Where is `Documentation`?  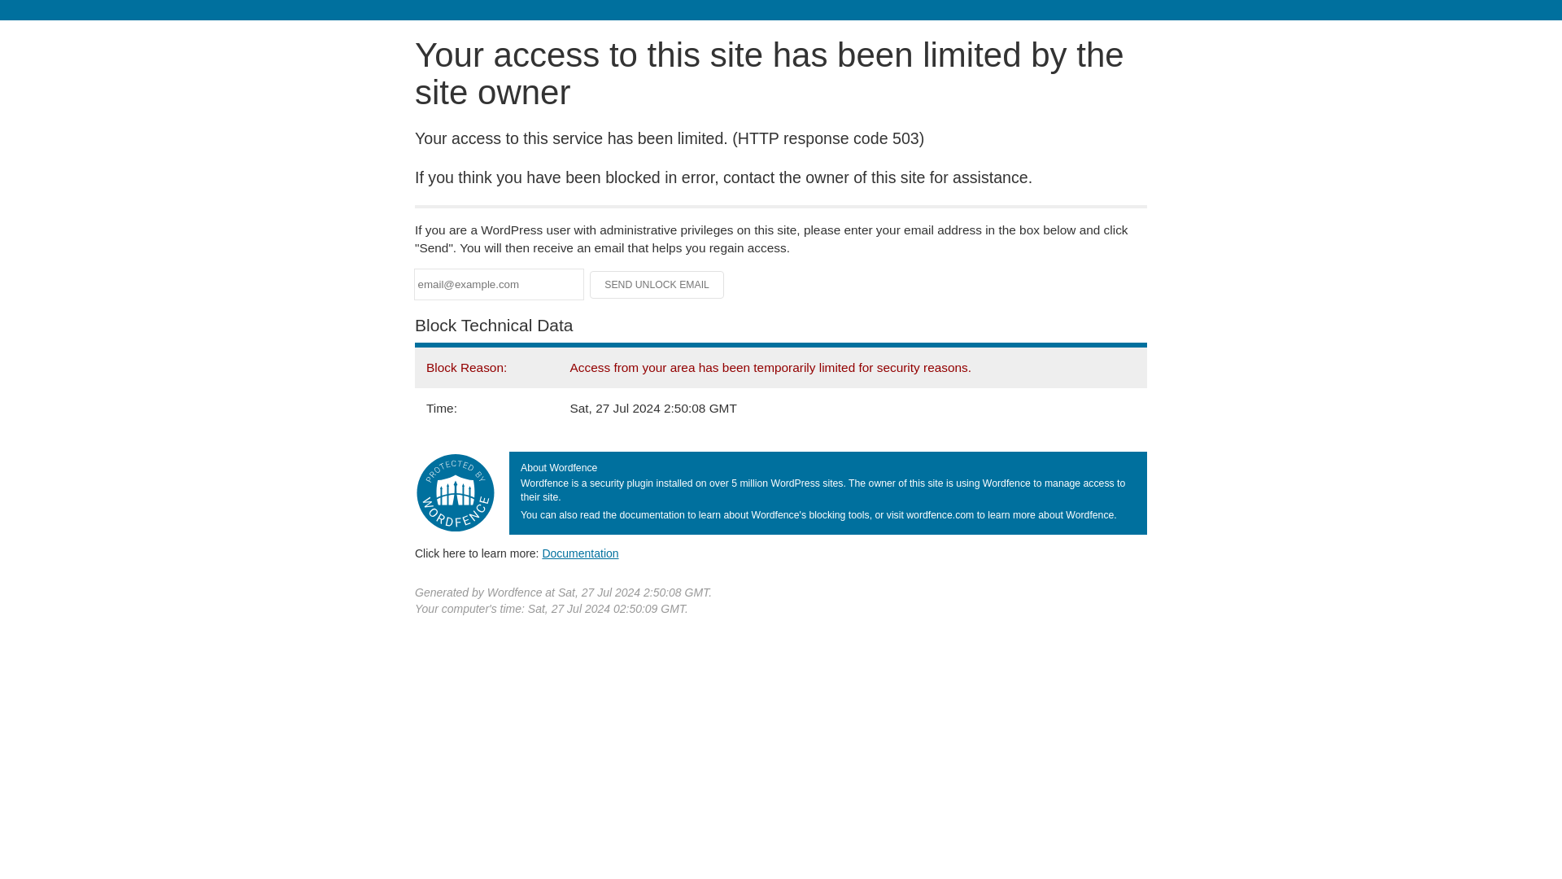
Documentation is located at coordinates (580, 553).